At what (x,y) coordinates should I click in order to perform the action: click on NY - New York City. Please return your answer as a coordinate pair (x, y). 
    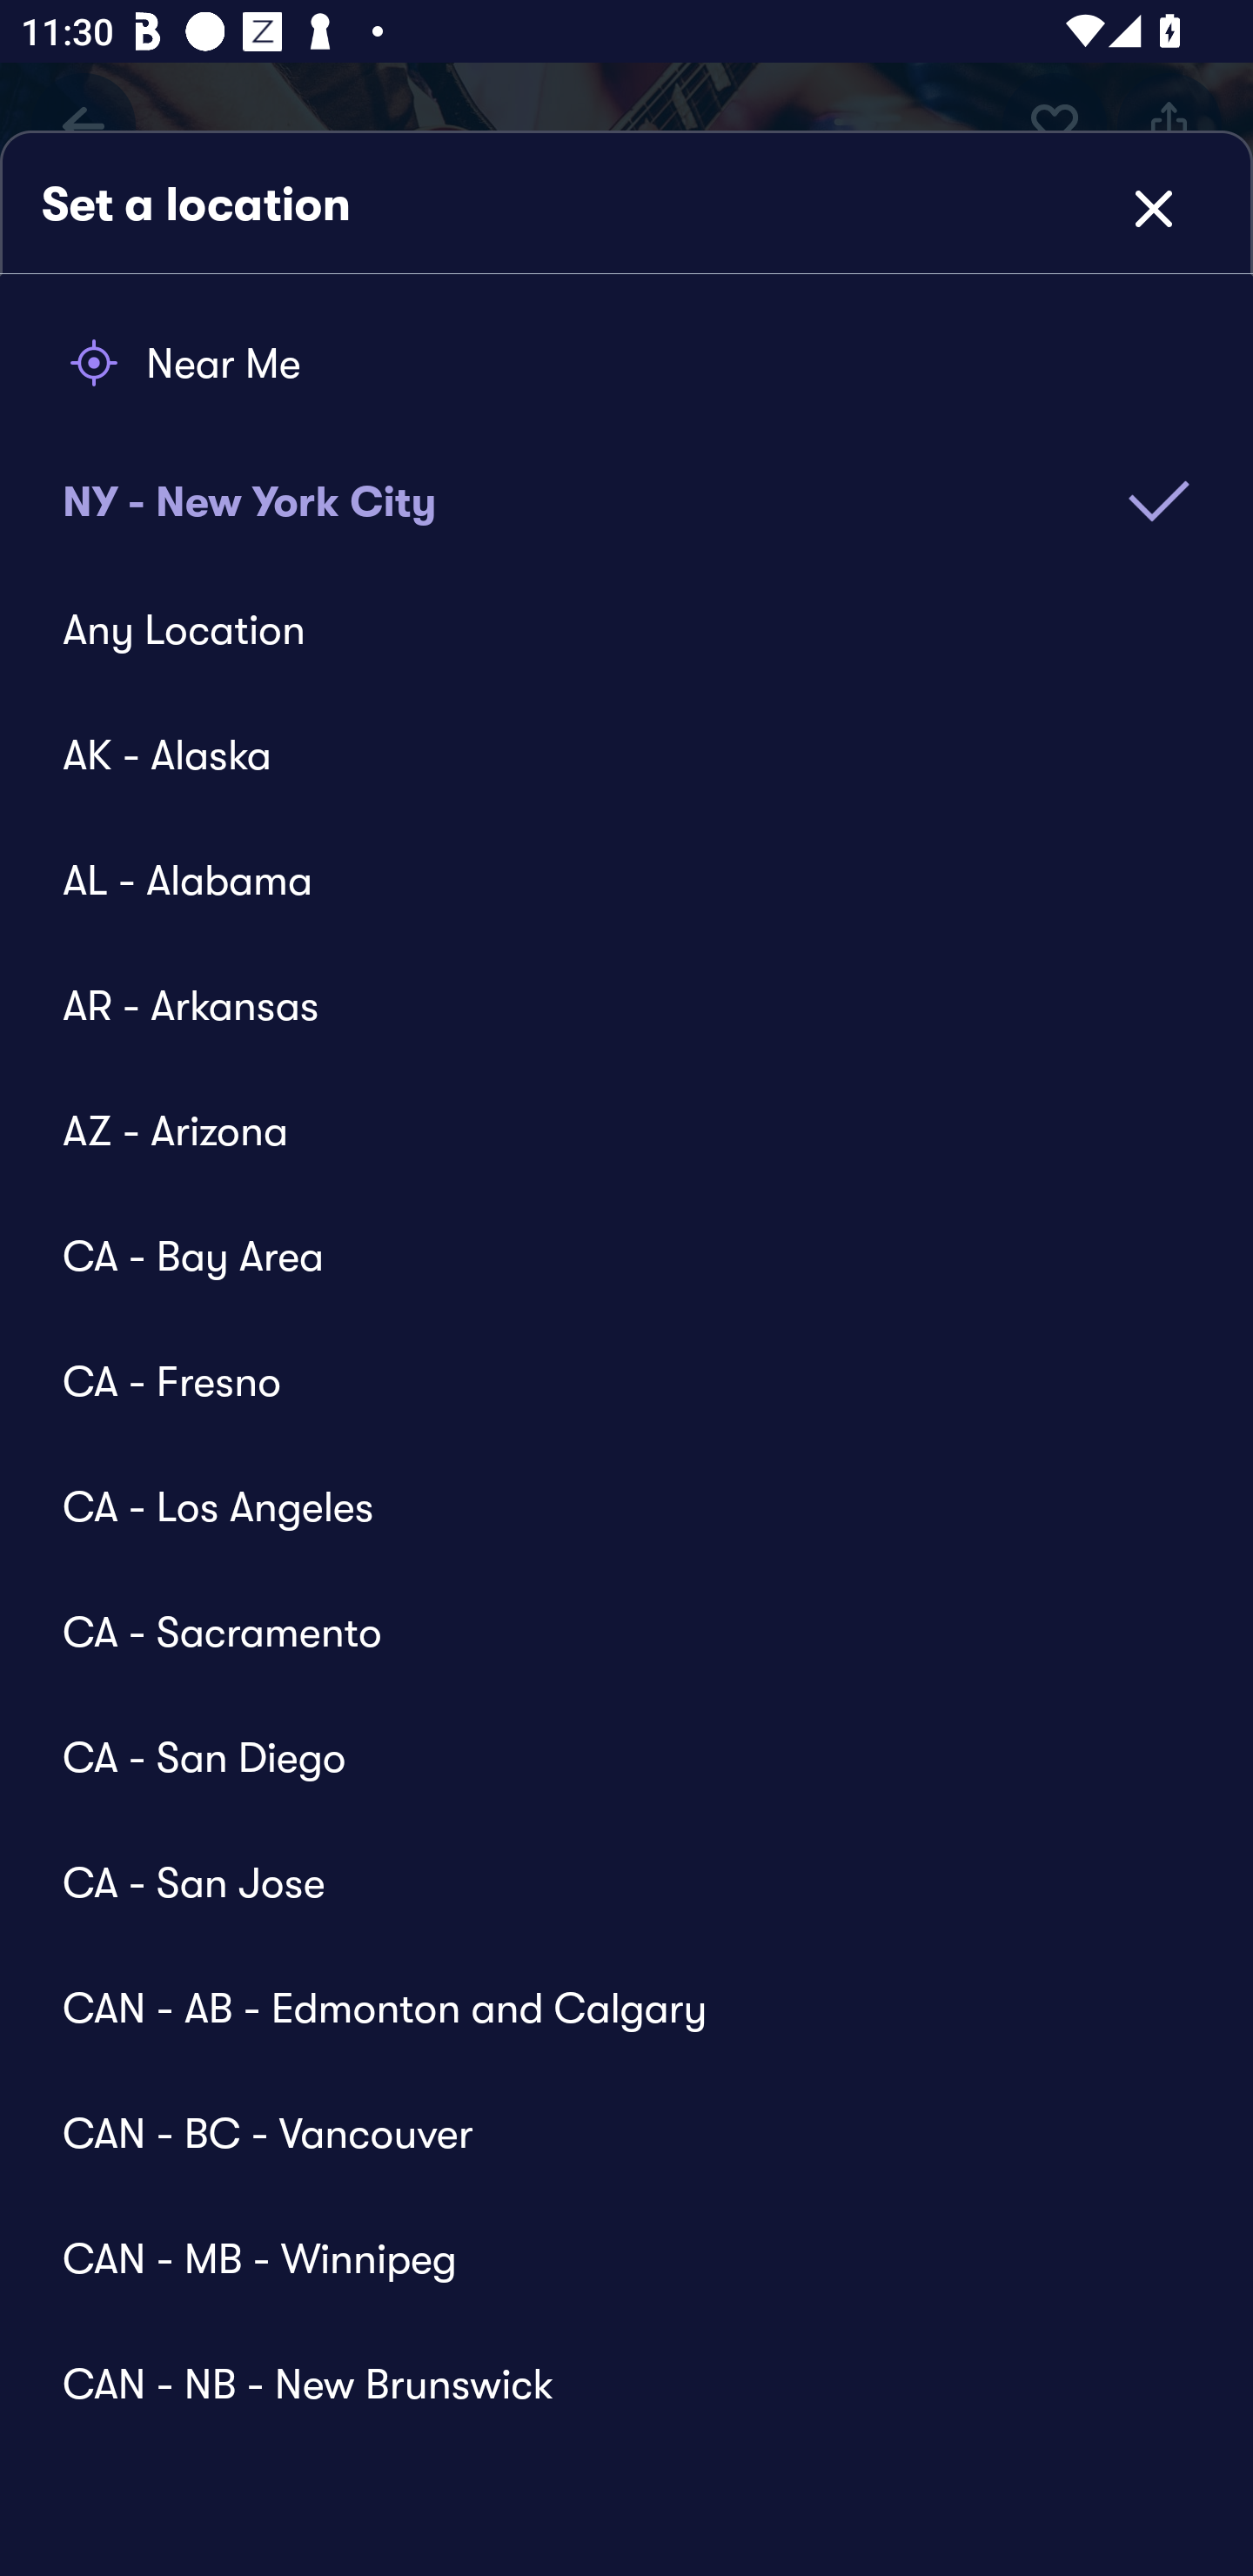
    Looking at the image, I should click on (626, 480).